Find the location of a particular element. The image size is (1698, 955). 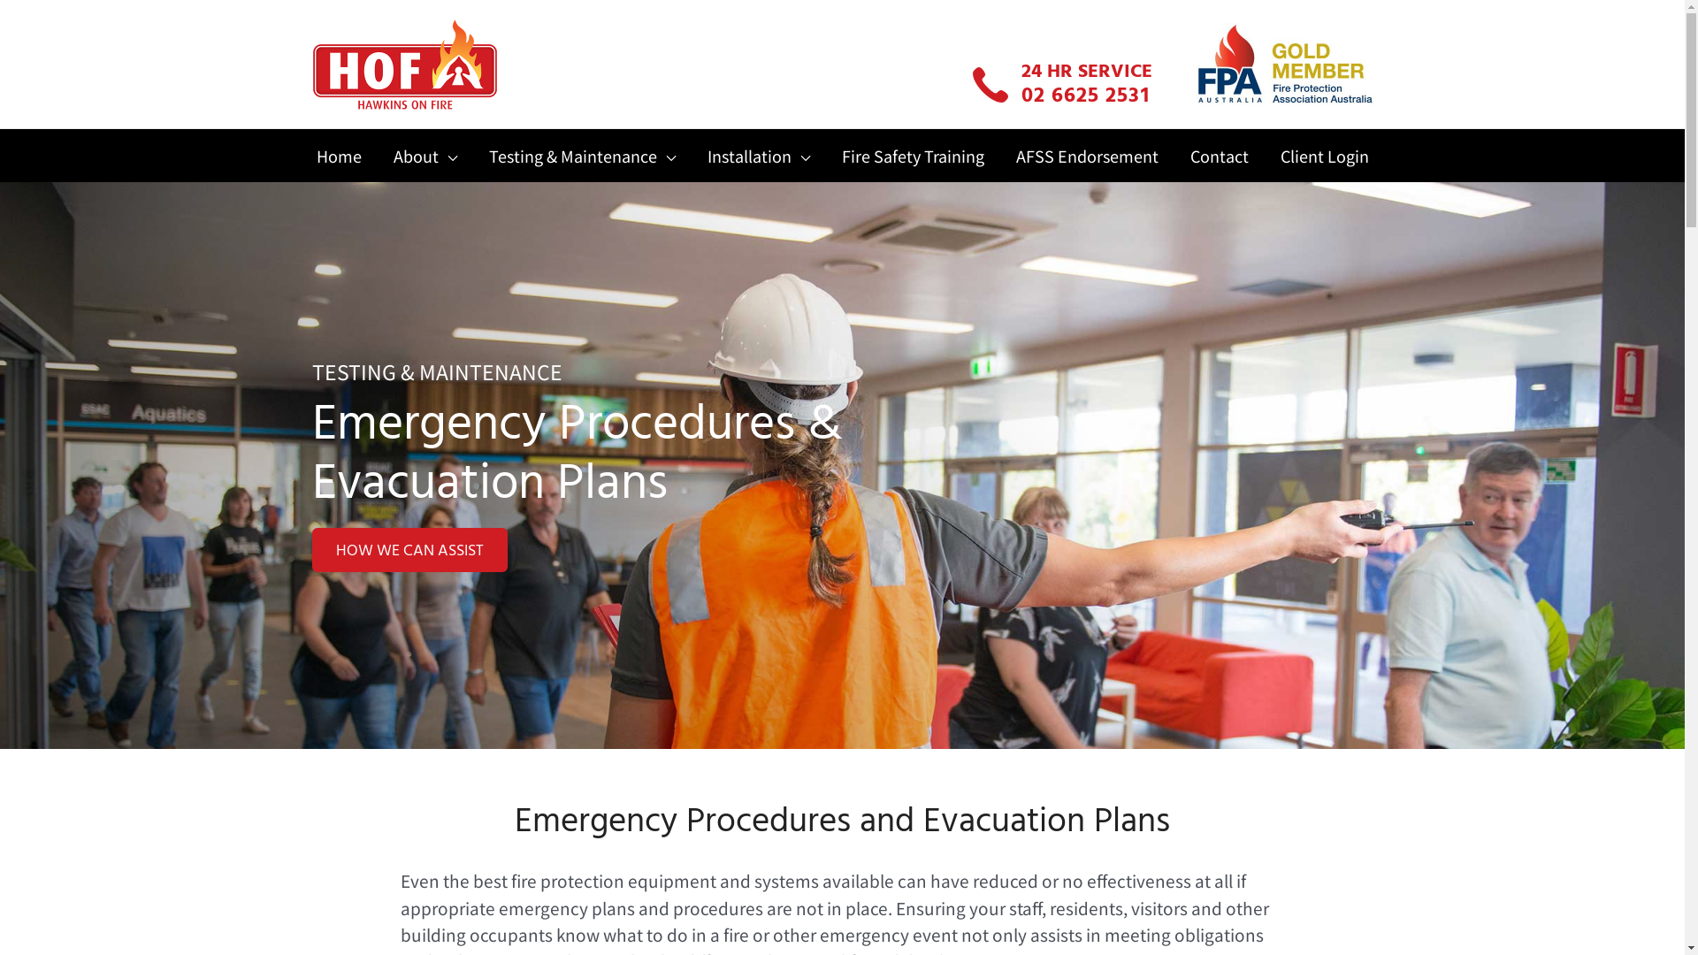

HOW WE CAN ASSIST is located at coordinates (409, 550).